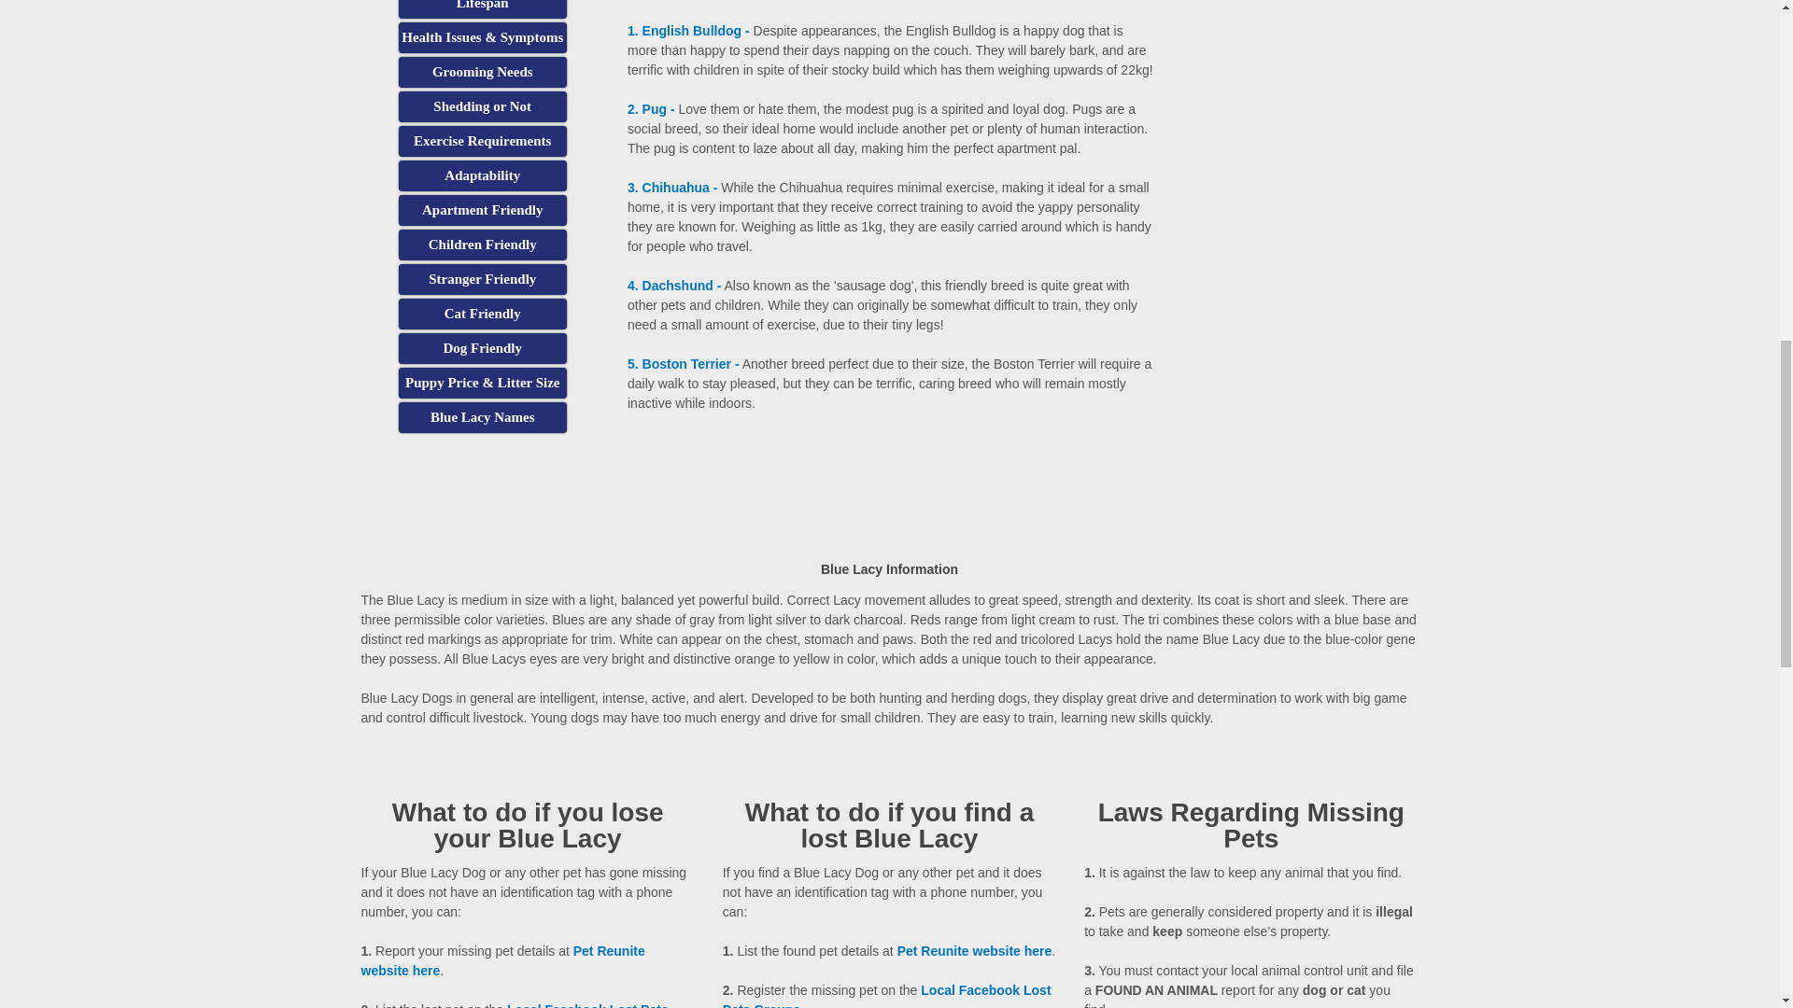  What do you see at coordinates (482, 175) in the screenshot?
I see `Are Blue Lacy Dogs easy to adapt?` at bounding box center [482, 175].